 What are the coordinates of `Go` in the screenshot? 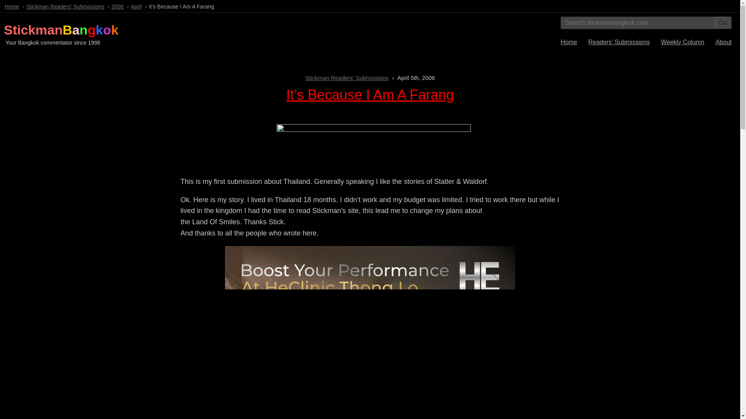 It's located at (723, 23).